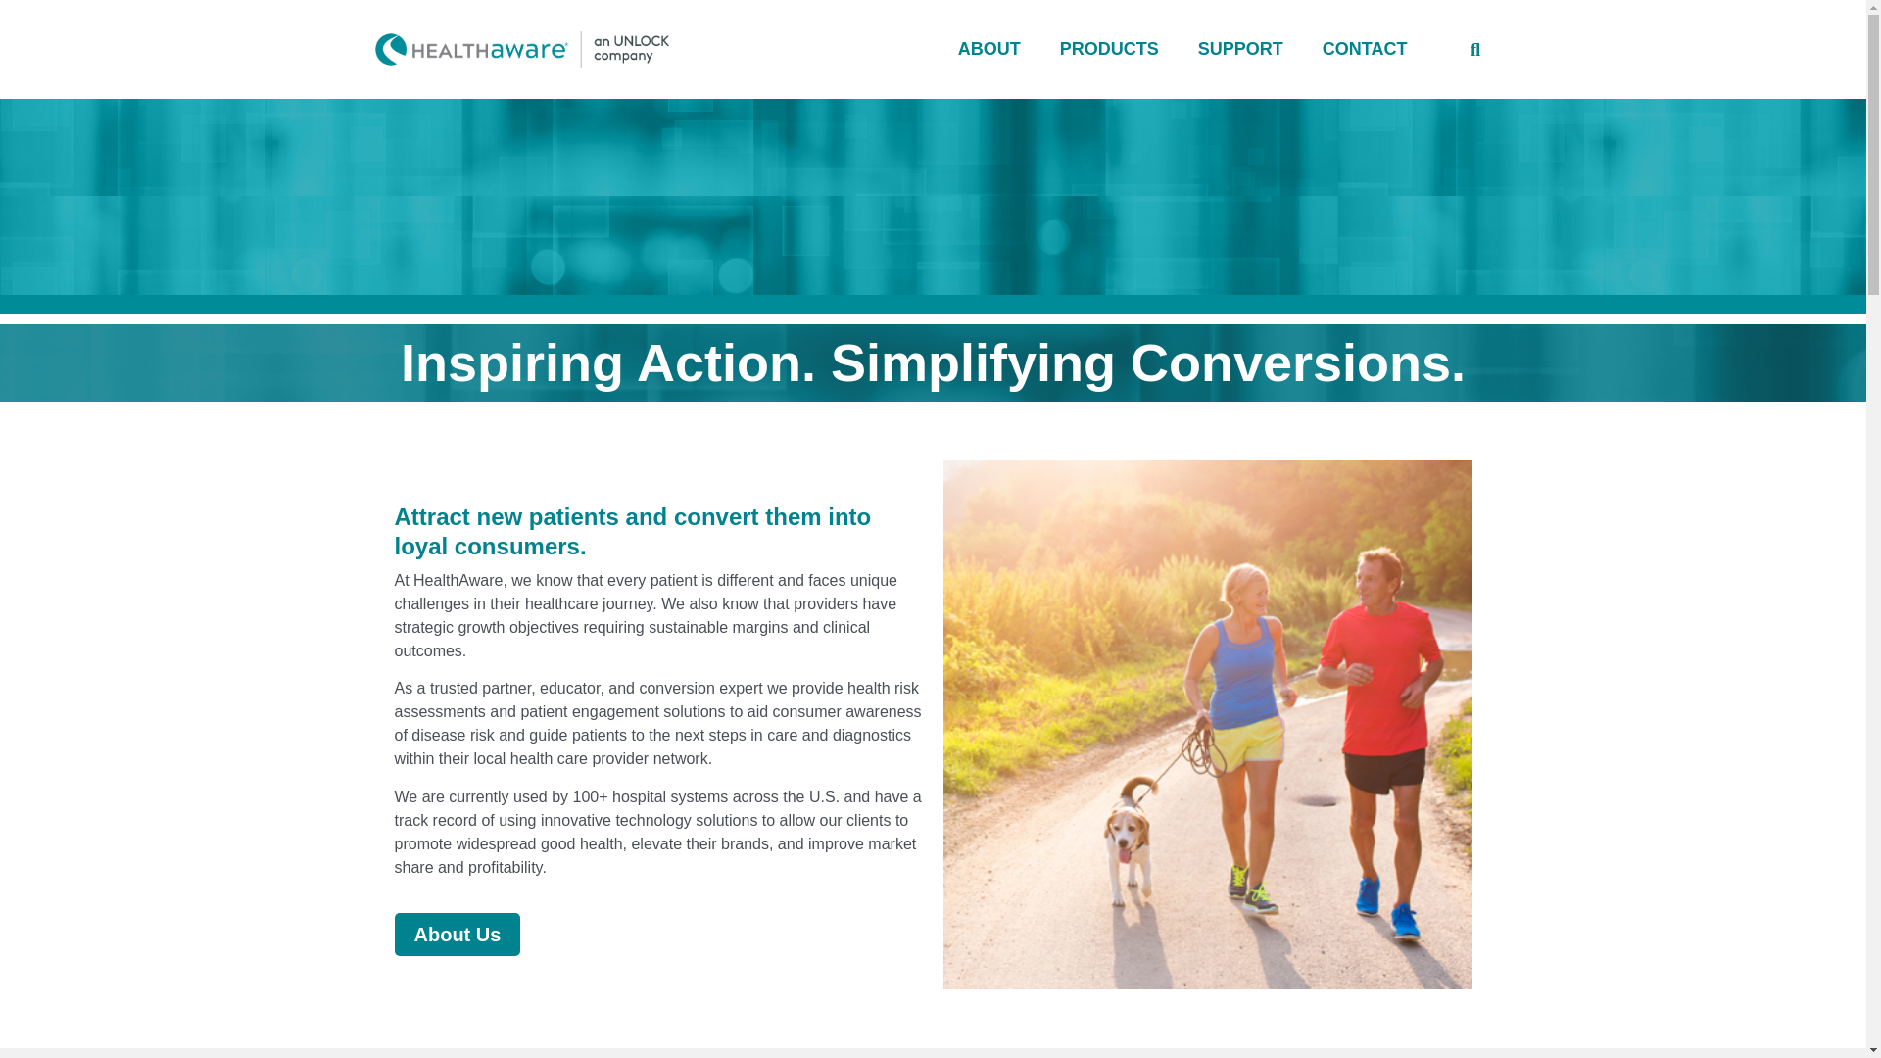 Image resolution: width=1881 pixels, height=1058 pixels. Describe the element at coordinates (1240, 49) in the screenshot. I see `SUPPORT` at that location.